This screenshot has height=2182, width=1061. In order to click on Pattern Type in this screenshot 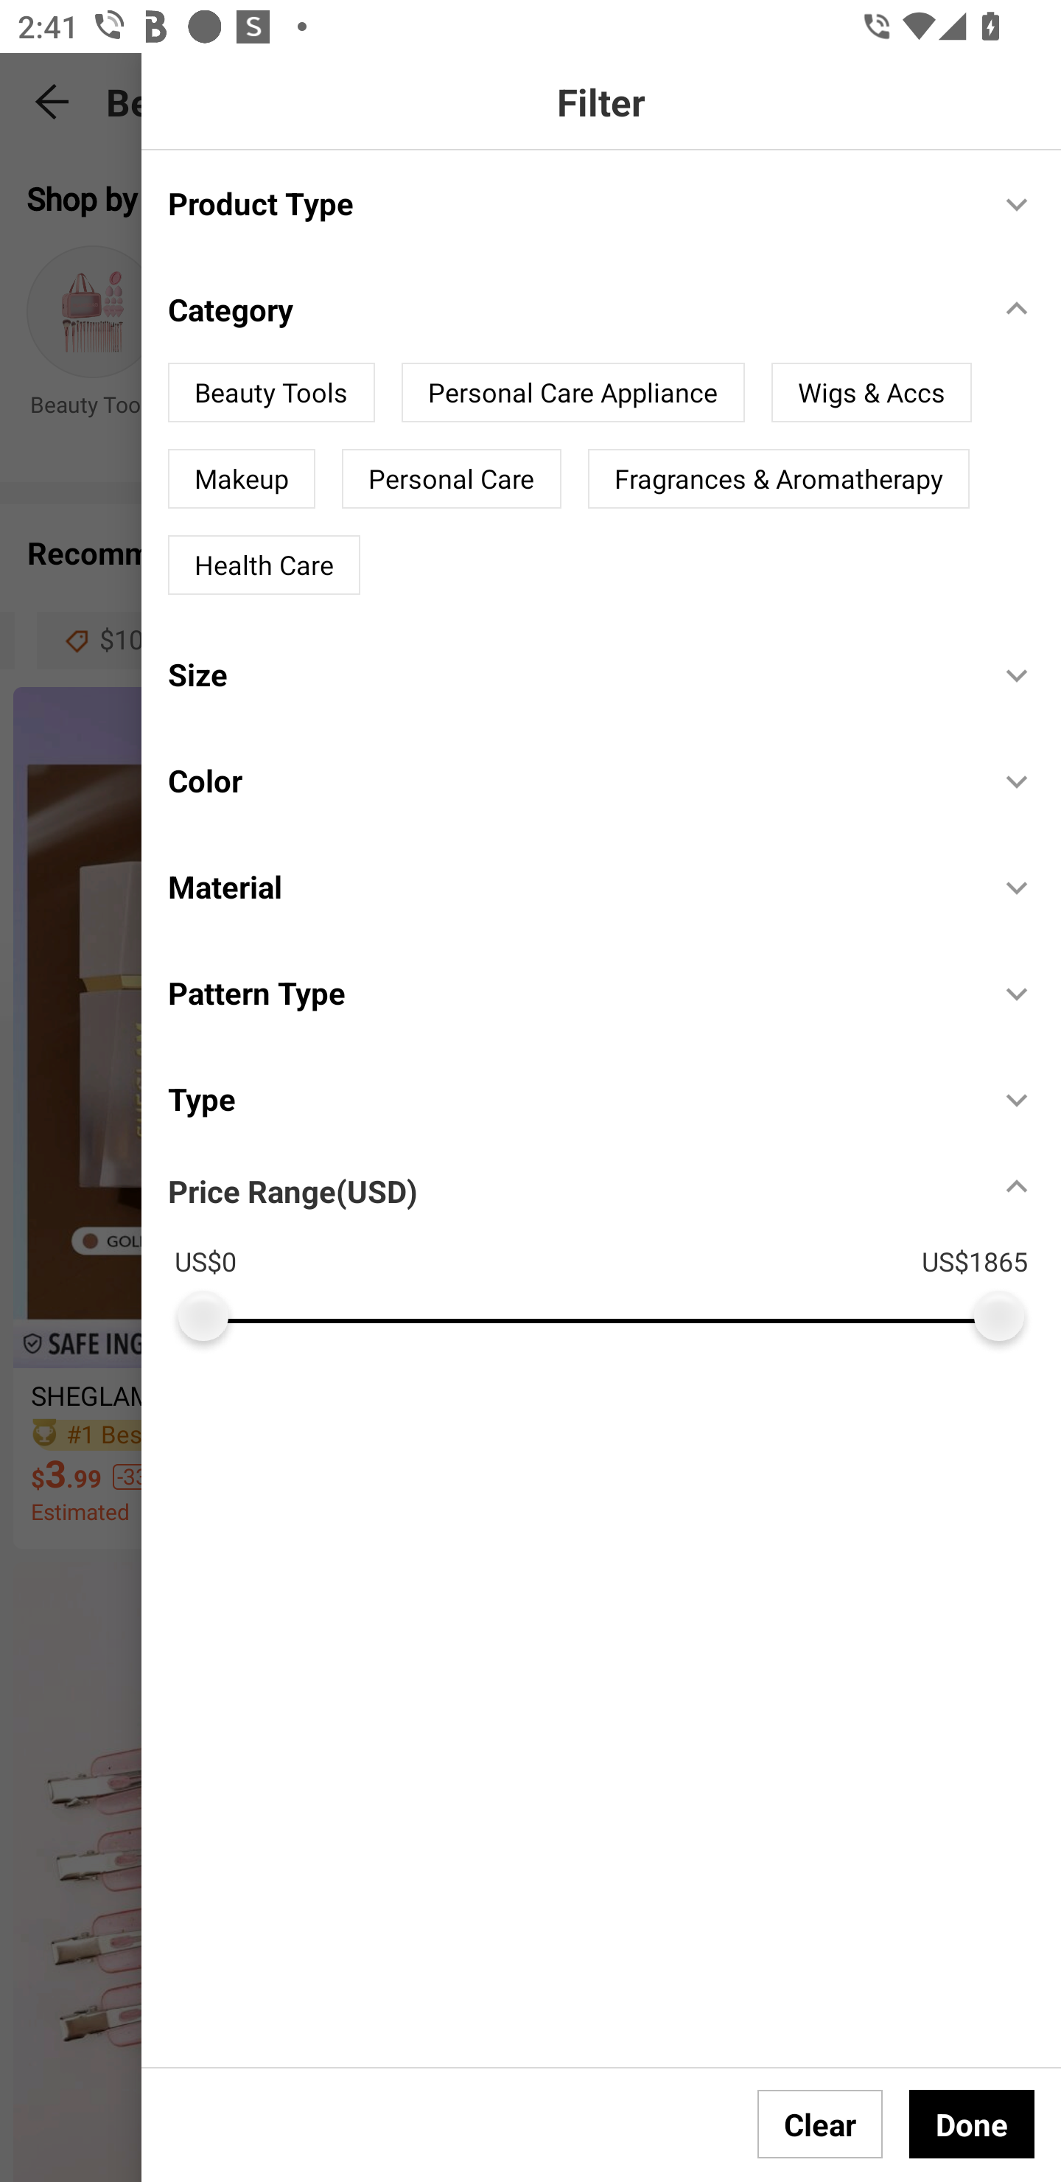, I will do `click(570, 992)`.